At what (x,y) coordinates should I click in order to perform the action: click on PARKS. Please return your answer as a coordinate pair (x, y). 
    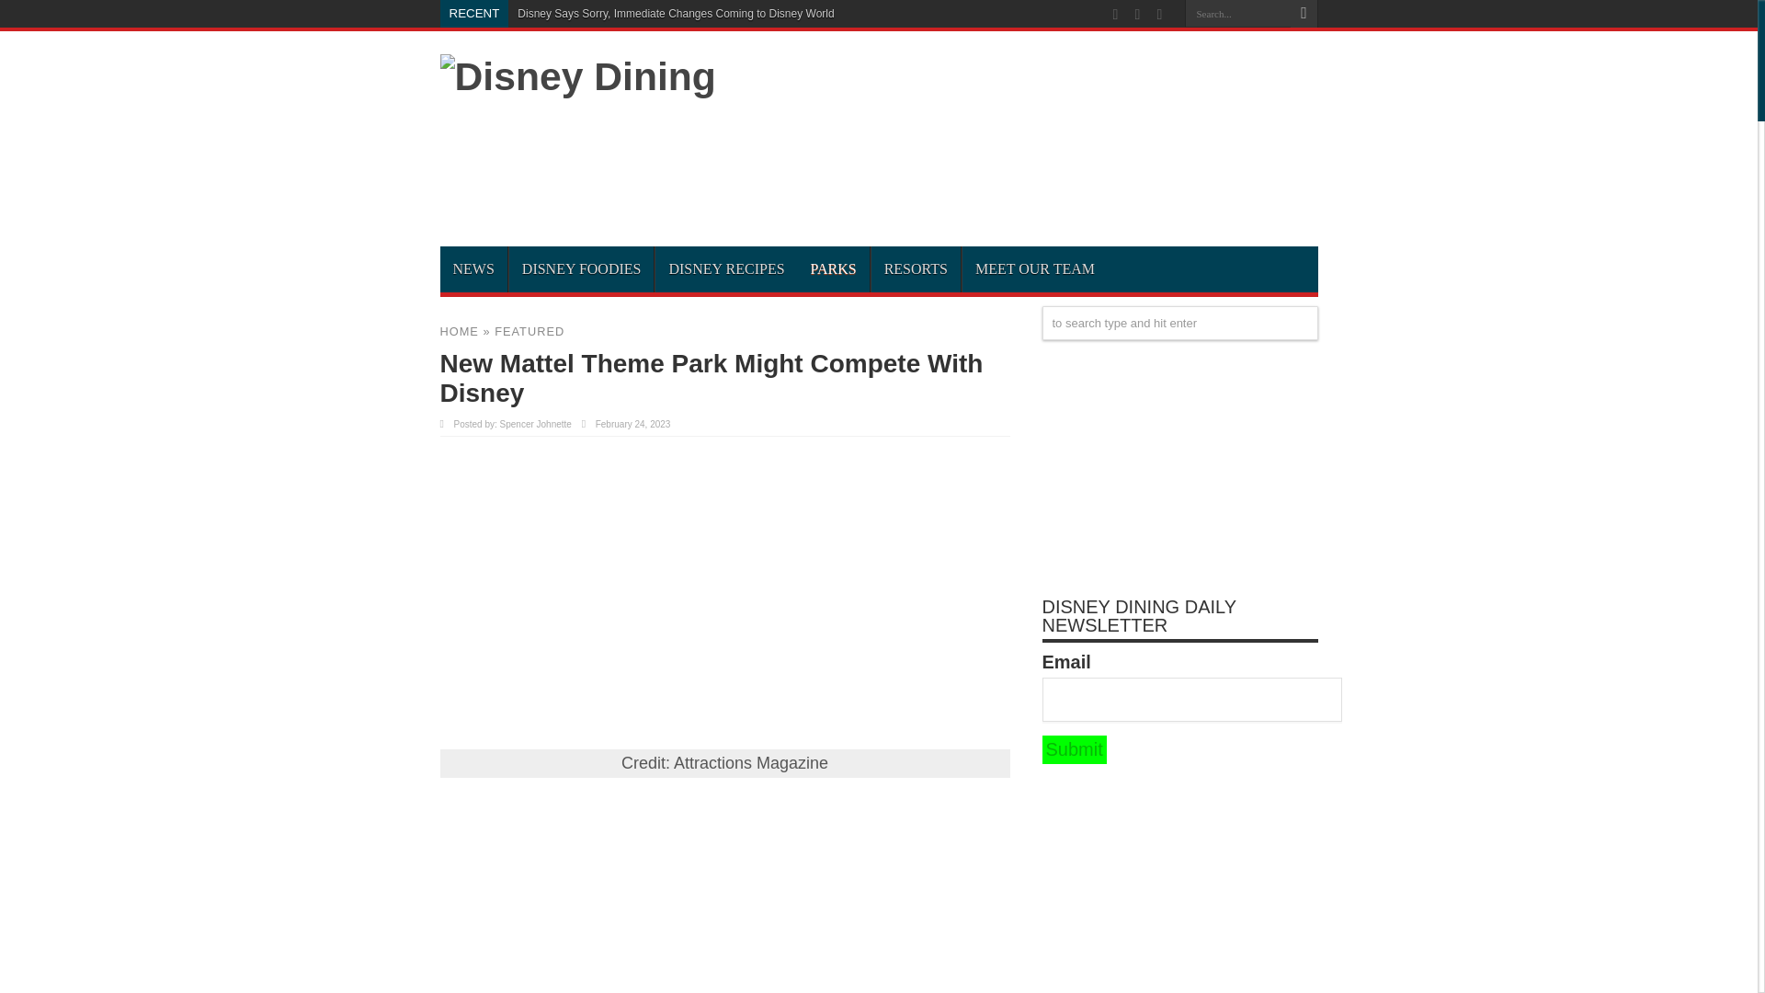
    Looking at the image, I should click on (833, 268).